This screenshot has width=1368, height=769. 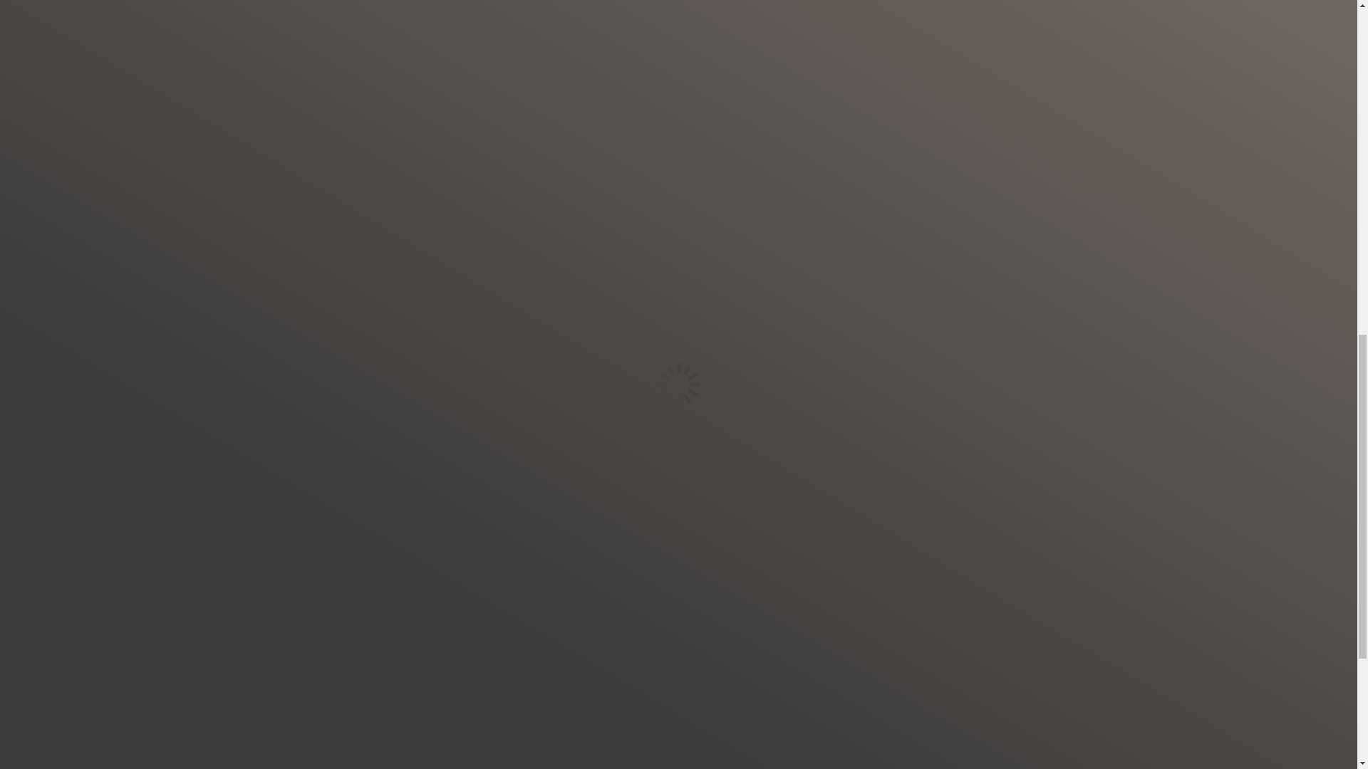 What do you see at coordinates (577, 436) in the screenshot?
I see `May 30, 2019` at bounding box center [577, 436].